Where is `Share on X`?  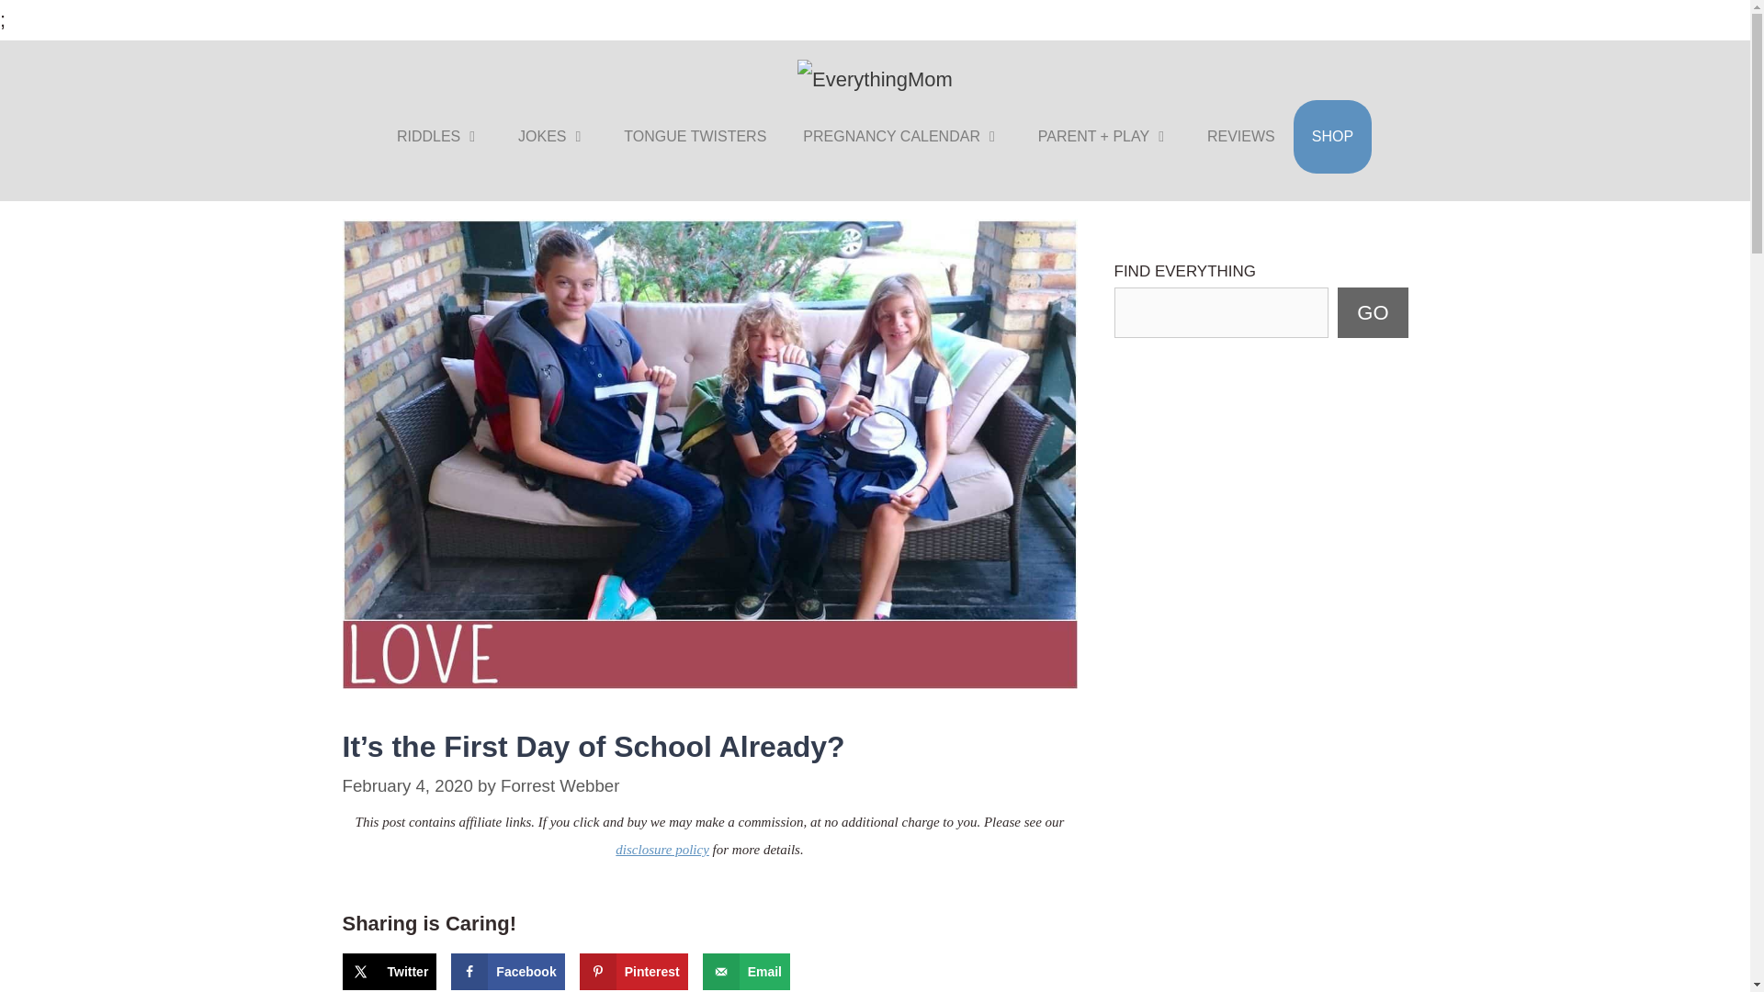 Share on X is located at coordinates (389, 971).